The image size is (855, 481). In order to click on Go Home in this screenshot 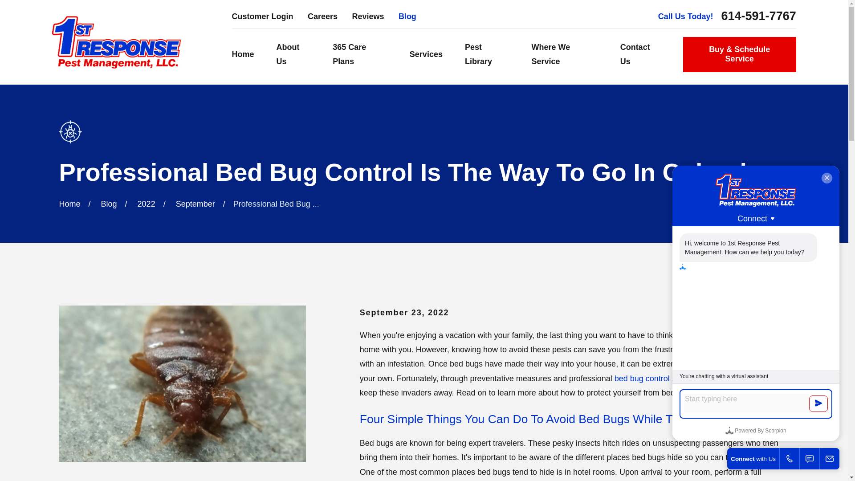, I will do `click(69, 204)`.